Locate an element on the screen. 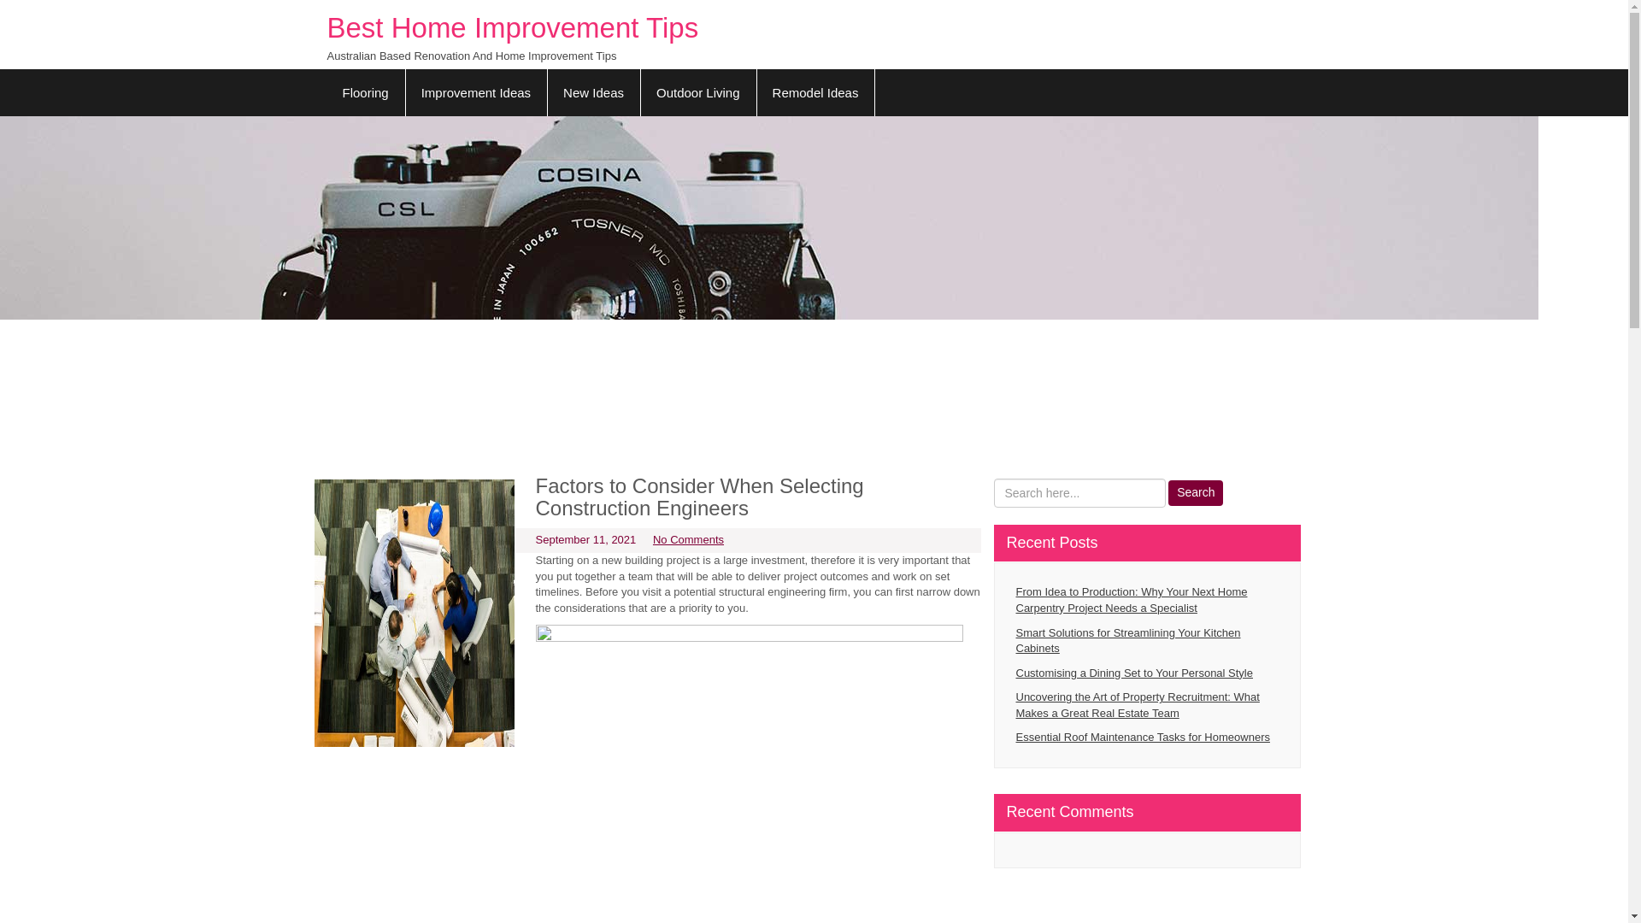  Flooring is located at coordinates (366, 92).